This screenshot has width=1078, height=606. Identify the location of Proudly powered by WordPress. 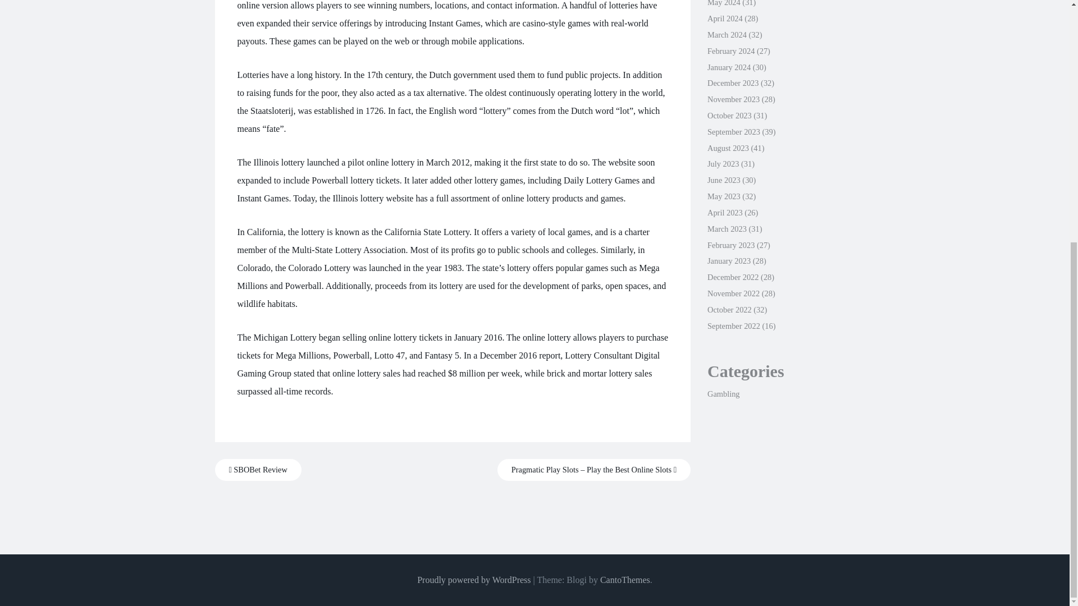
(474, 580).